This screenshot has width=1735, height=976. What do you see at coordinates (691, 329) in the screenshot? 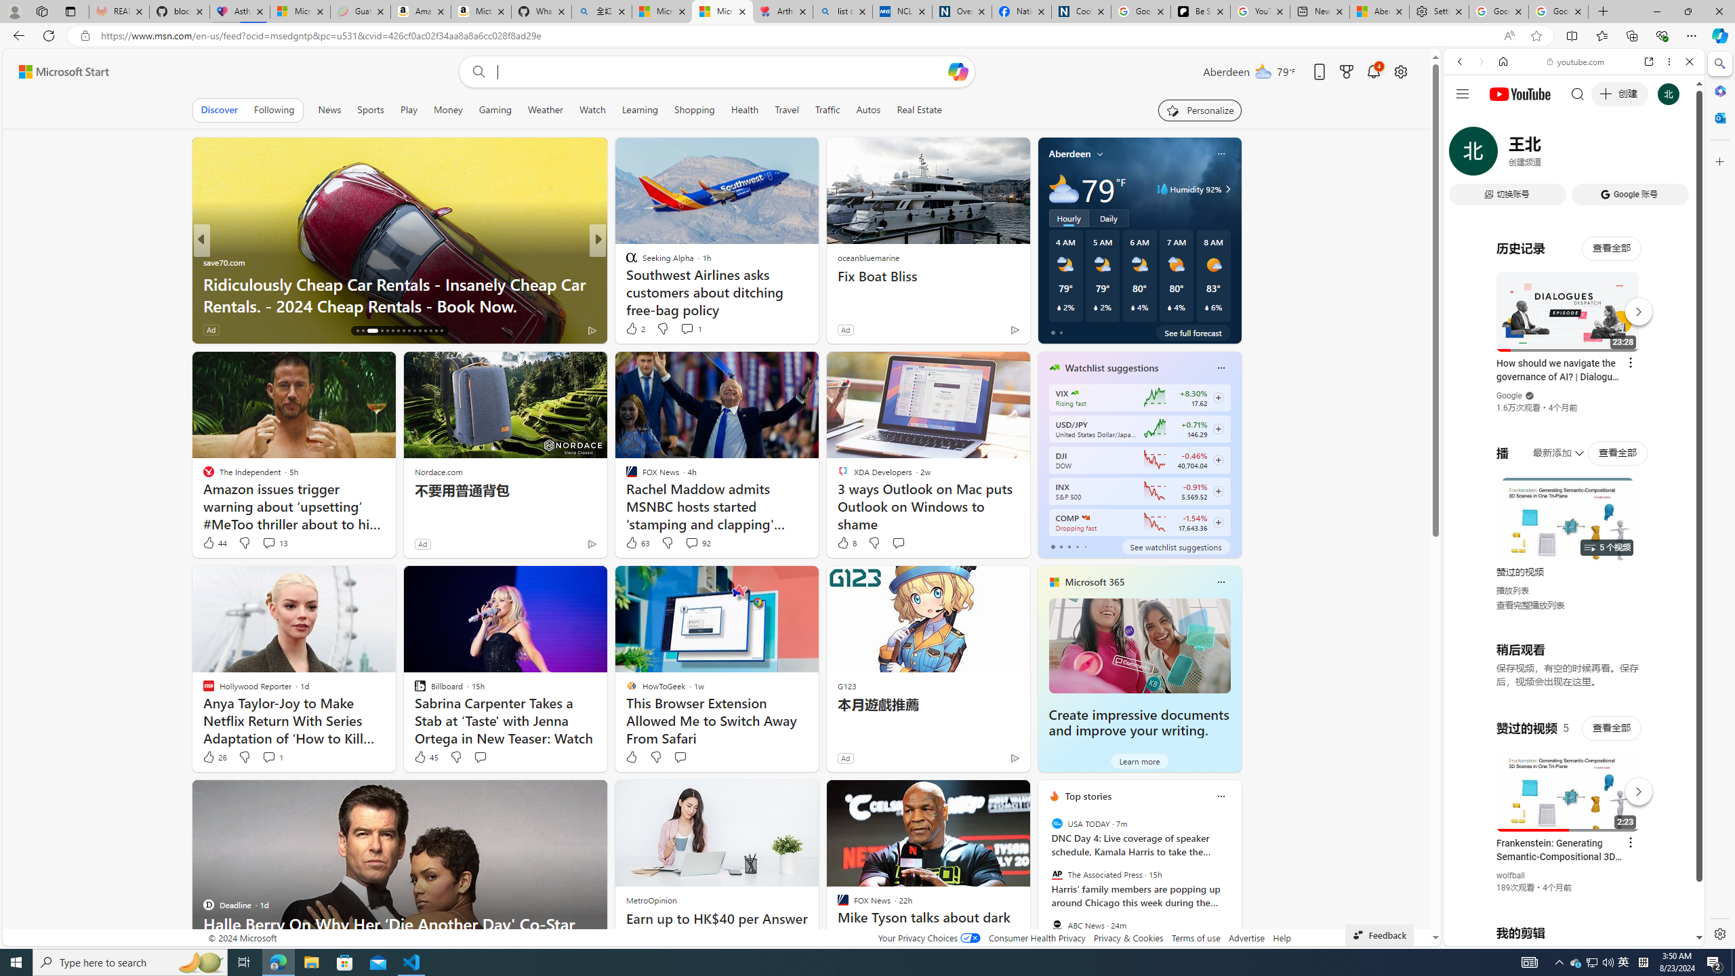
I see `View comments 9 Comment` at bounding box center [691, 329].